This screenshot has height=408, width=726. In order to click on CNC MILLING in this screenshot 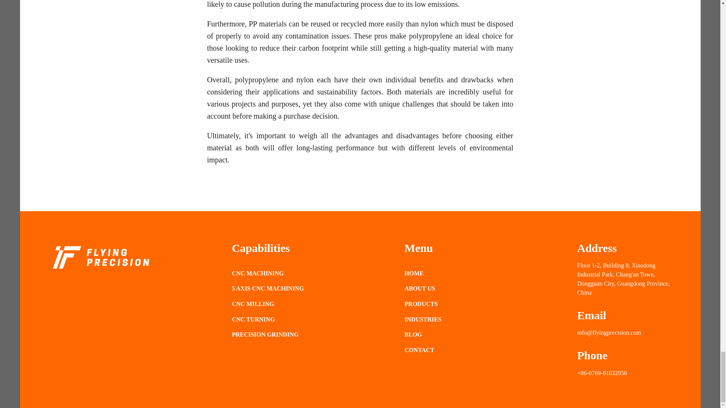, I will do `click(268, 304)`.